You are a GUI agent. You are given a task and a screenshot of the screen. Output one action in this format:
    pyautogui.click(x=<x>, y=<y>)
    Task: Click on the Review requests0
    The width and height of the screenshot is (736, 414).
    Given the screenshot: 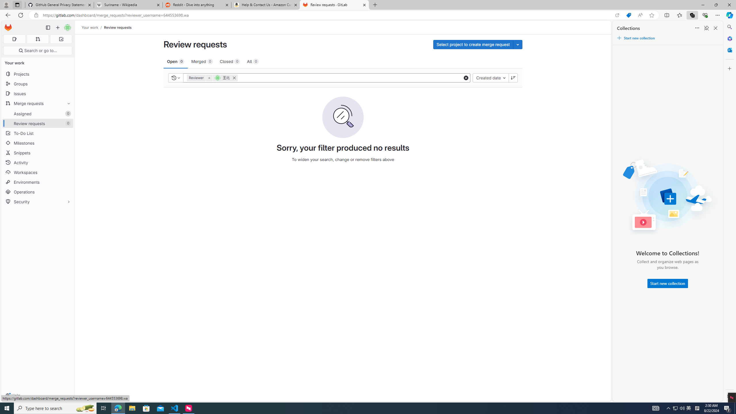 What is the action you would take?
    pyautogui.click(x=38, y=124)
    